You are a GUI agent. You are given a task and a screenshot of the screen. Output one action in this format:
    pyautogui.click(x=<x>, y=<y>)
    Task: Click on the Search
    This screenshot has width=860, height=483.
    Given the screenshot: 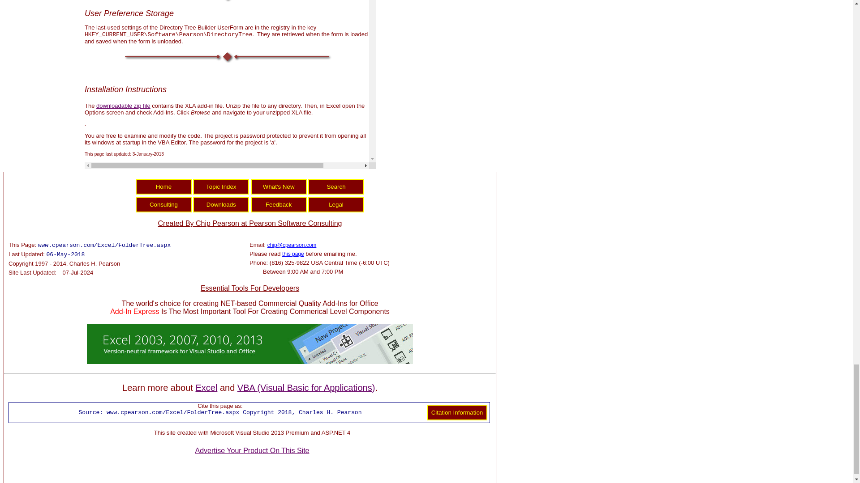 What is the action you would take?
    pyautogui.click(x=336, y=186)
    